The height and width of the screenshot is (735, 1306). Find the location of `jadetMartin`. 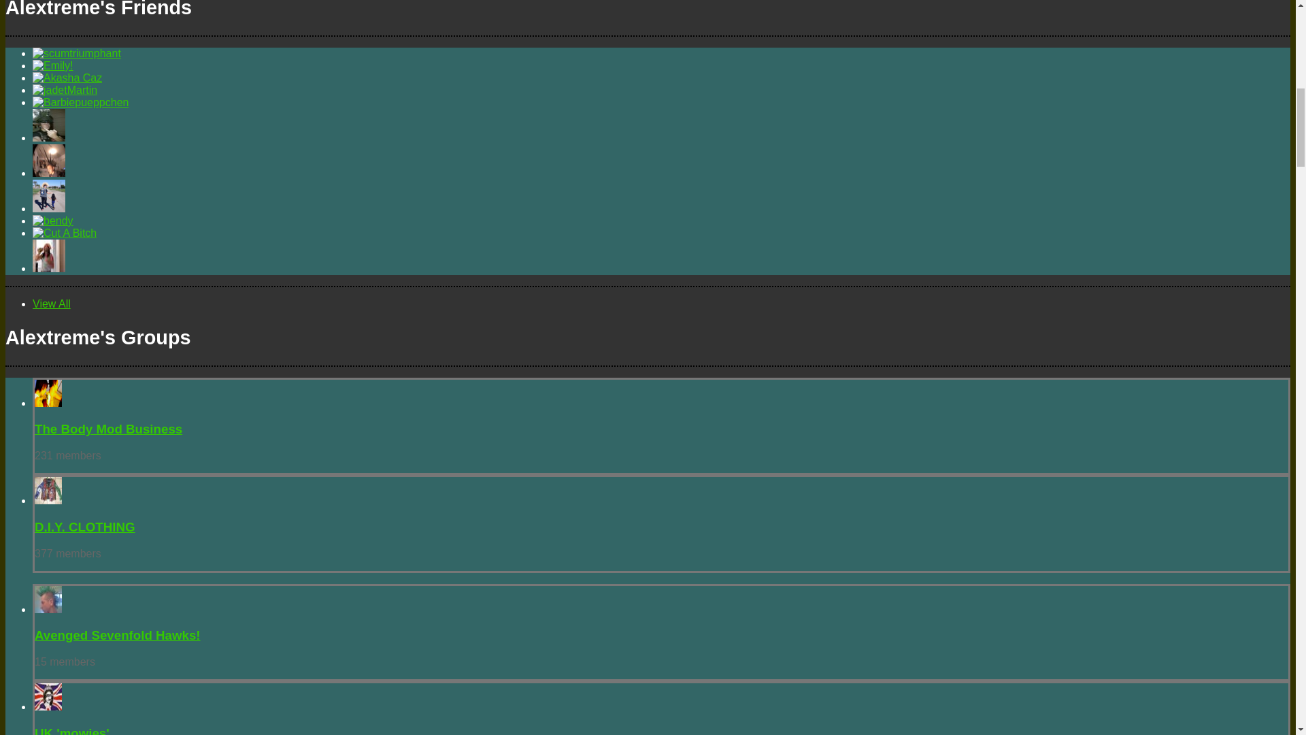

jadetMartin is located at coordinates (65, 90).